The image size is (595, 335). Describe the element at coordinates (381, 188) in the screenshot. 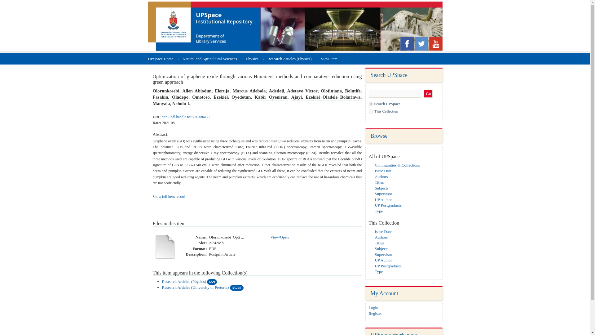

I see `Subjects` at that location.